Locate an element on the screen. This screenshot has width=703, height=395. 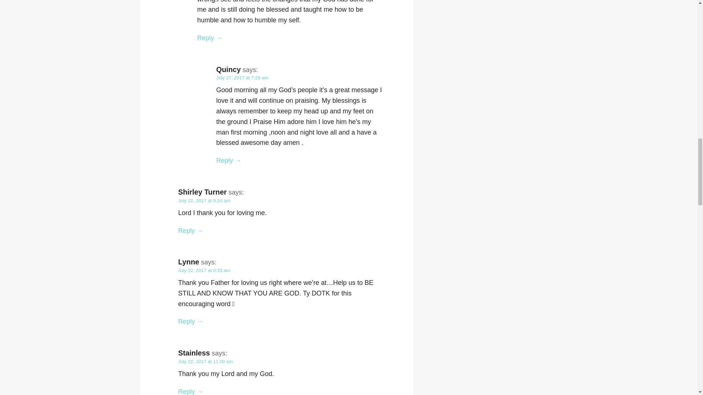
Reply is located at coordinates (190, 321).